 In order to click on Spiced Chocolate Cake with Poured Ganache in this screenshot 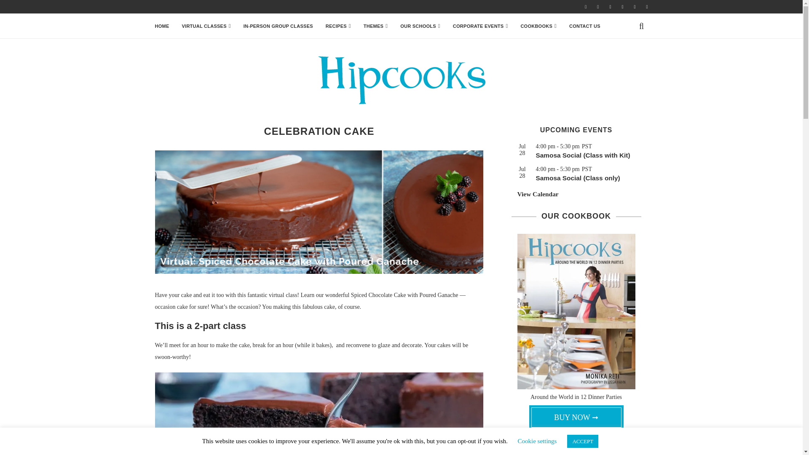, I will do `click(319, 414)`.